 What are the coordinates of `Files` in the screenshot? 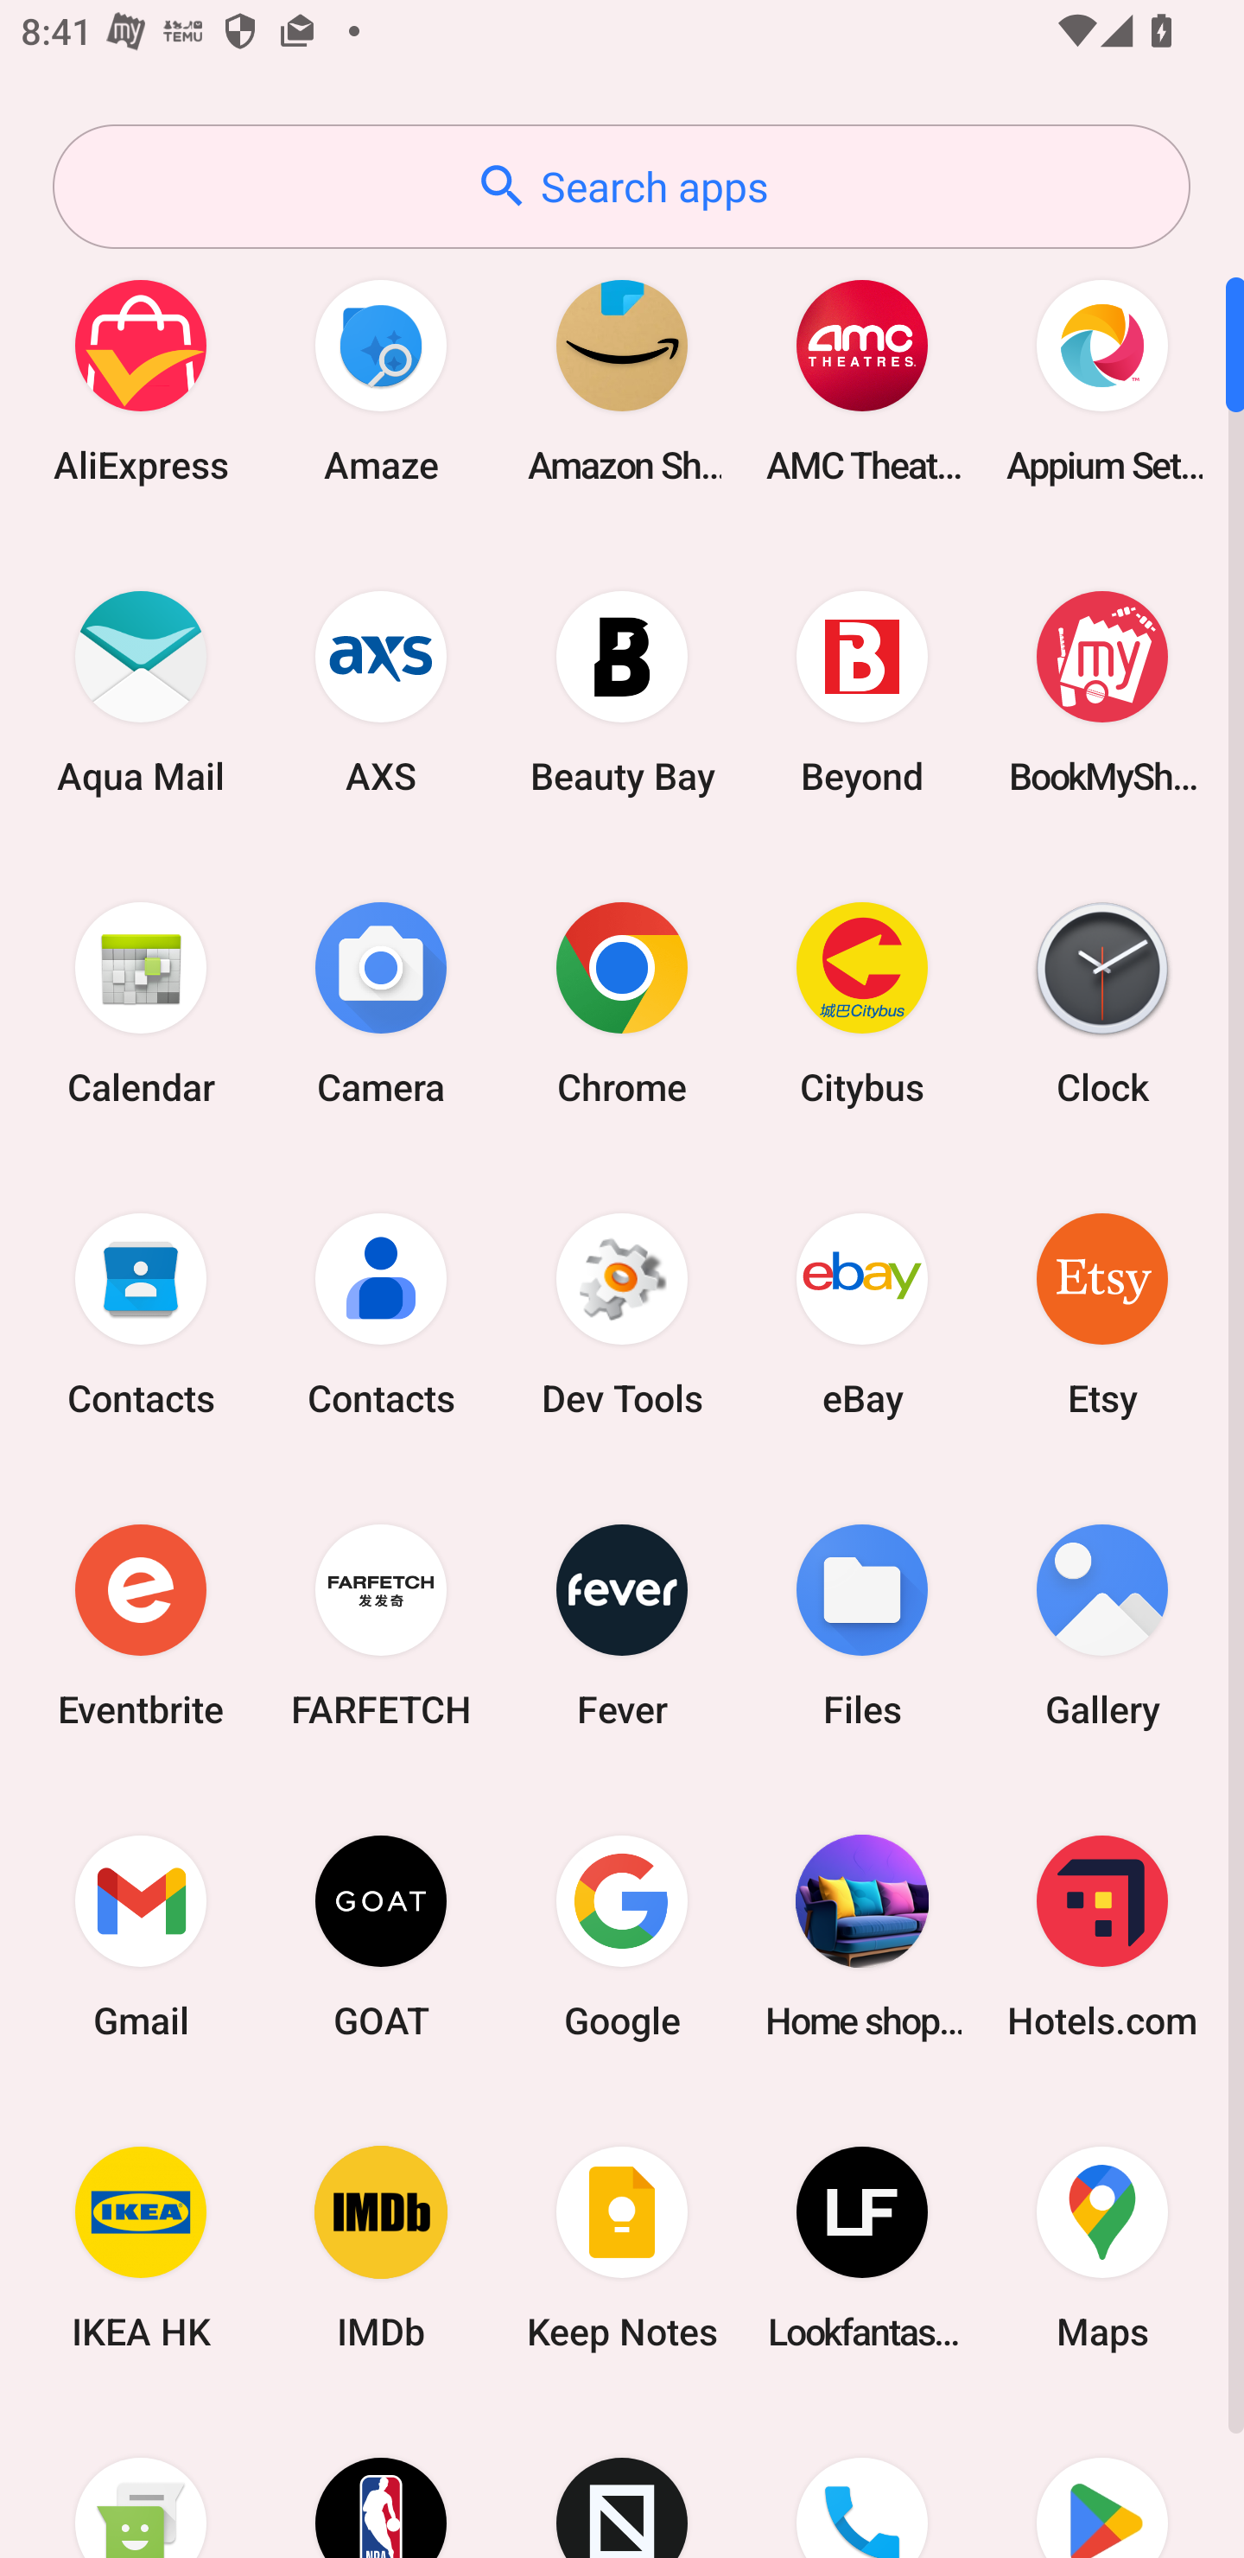 It's located at (862, 1625).